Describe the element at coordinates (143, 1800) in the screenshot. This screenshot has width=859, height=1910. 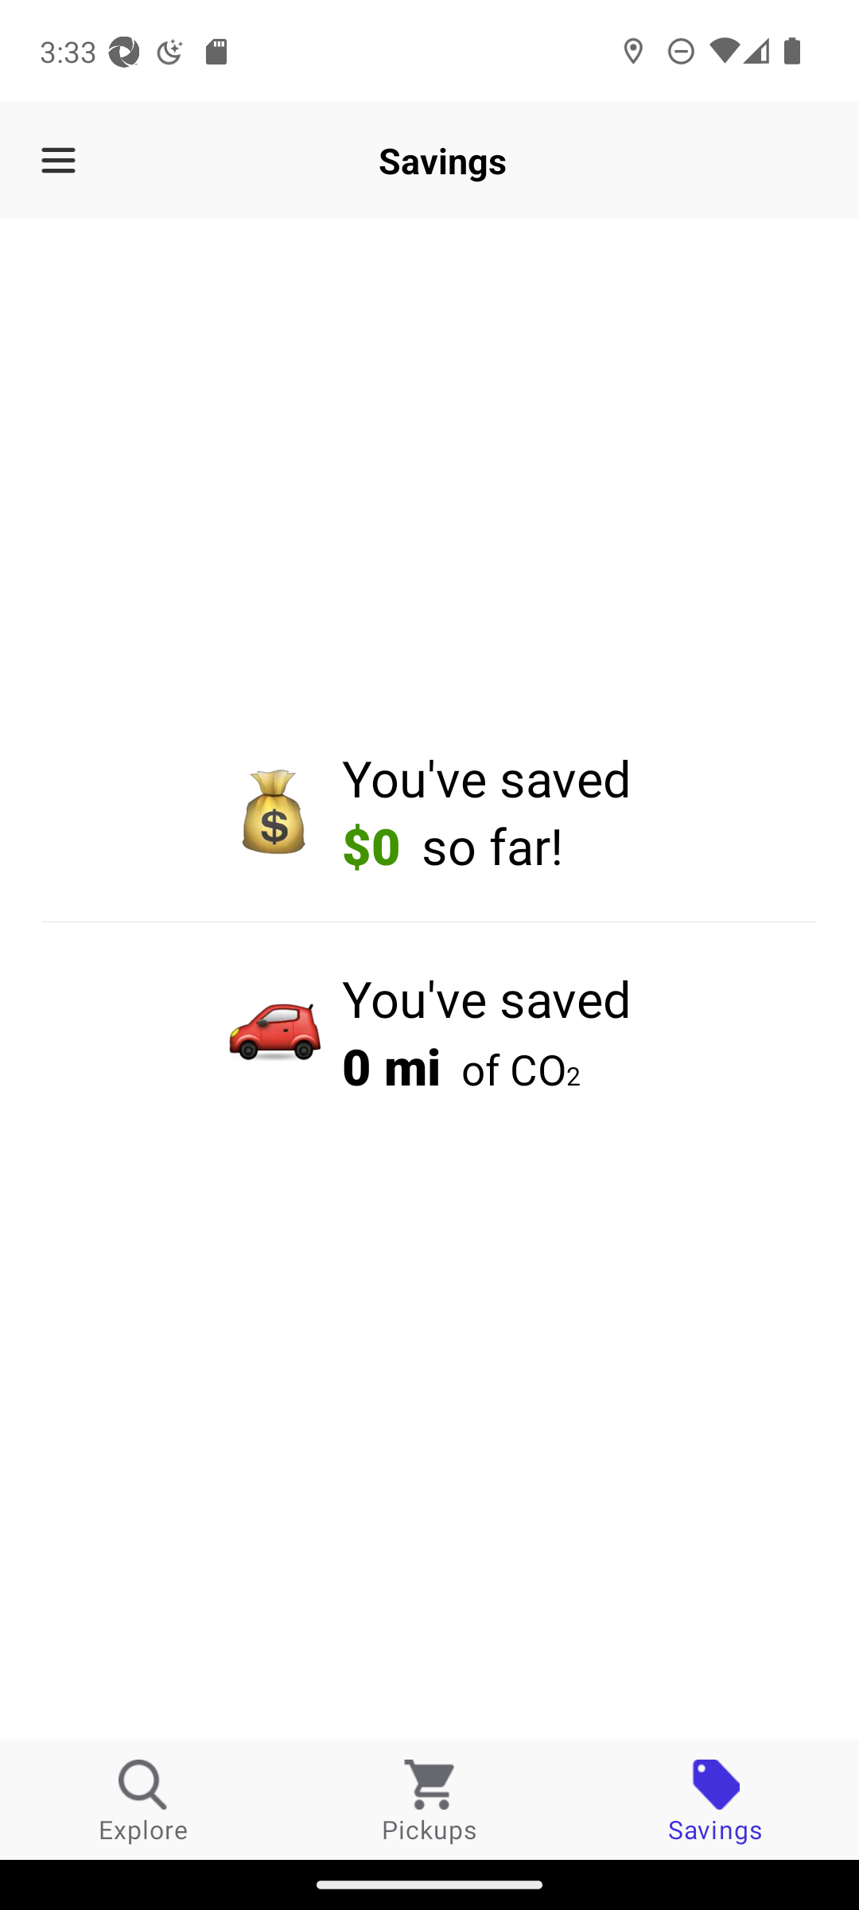
I see `Explore` at that location.